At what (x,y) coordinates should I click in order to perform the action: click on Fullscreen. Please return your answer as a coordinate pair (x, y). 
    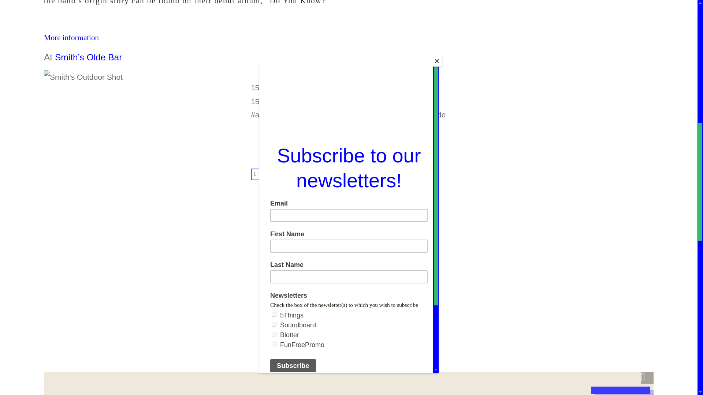
    Looking at the image, I should click on (647, 377).